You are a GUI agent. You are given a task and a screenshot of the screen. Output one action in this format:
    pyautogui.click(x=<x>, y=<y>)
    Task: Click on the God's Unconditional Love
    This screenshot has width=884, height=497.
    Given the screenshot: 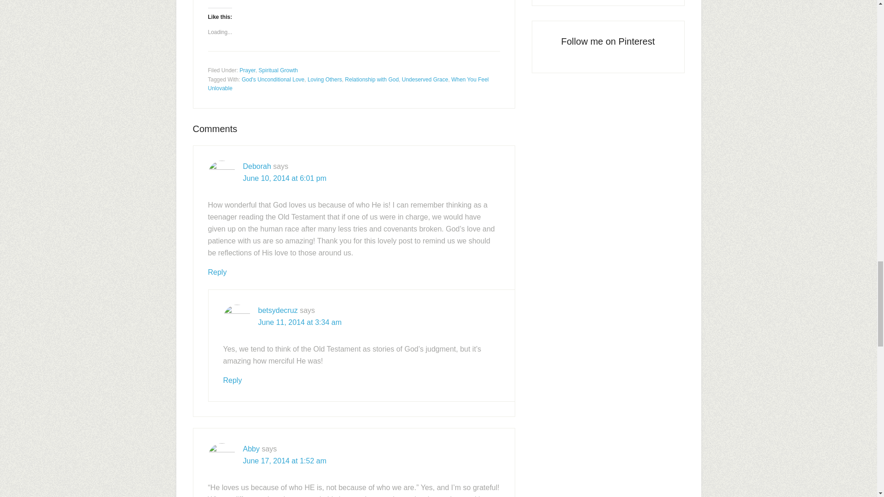 What is the action you would take?
    pyautogui.click(x=273, y=80)
    